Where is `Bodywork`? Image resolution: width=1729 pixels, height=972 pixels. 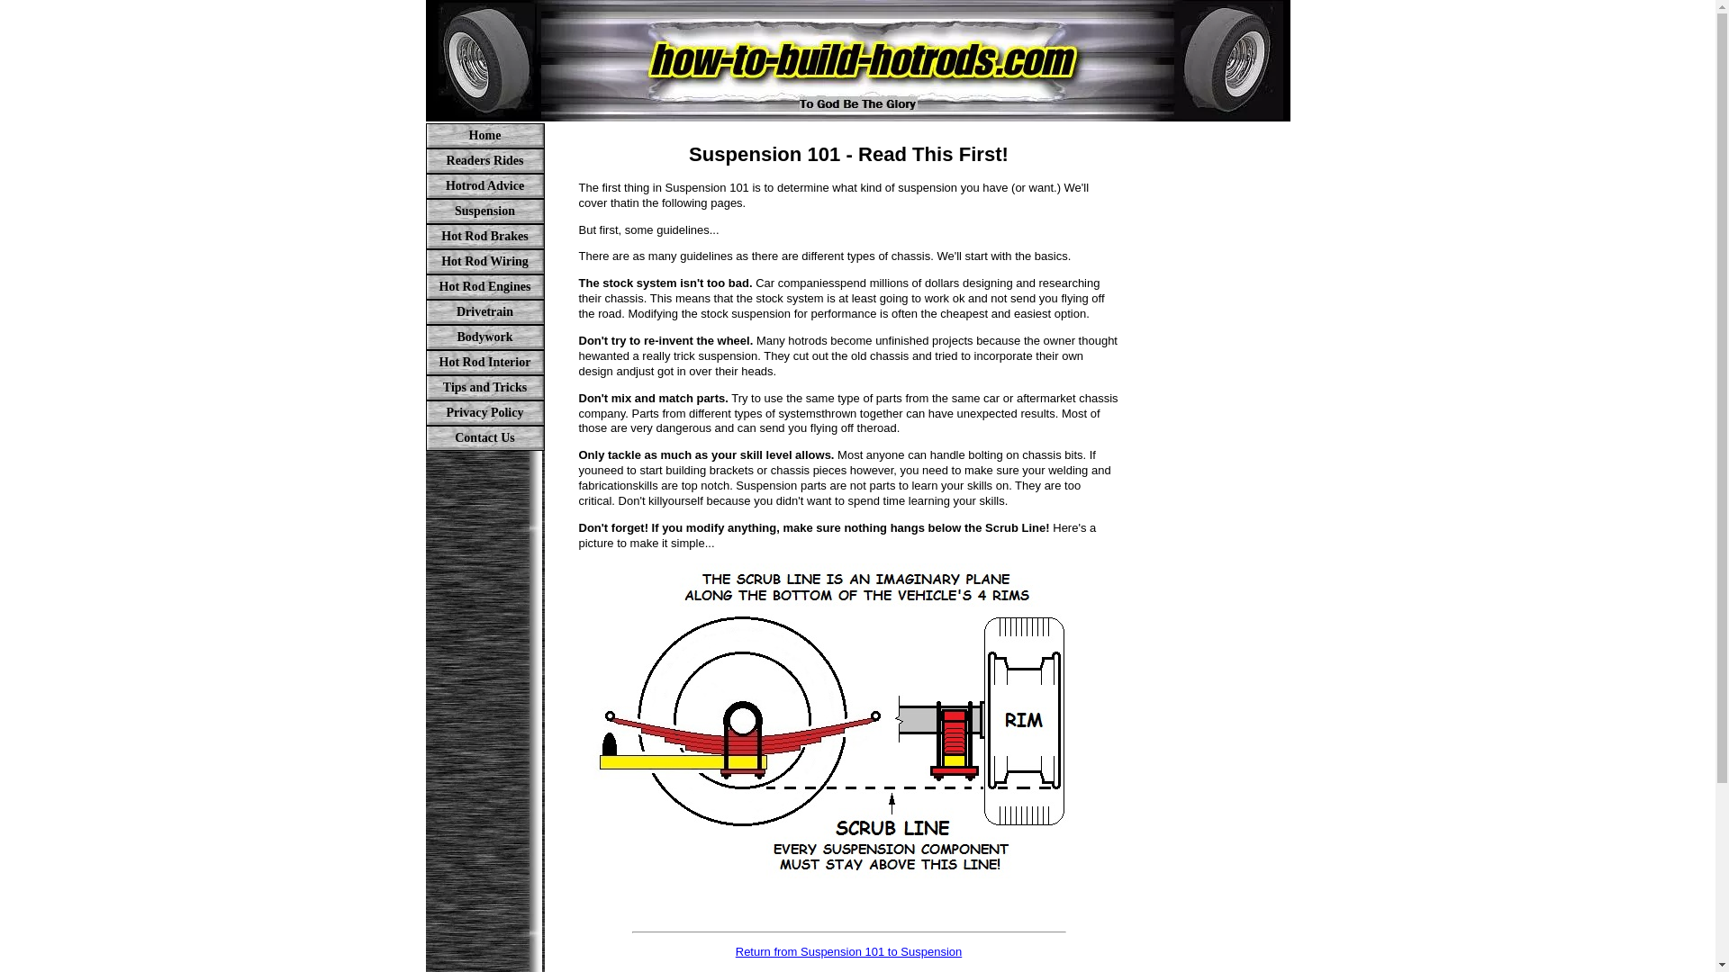
Bodywork is located at coordinates (484, 337).